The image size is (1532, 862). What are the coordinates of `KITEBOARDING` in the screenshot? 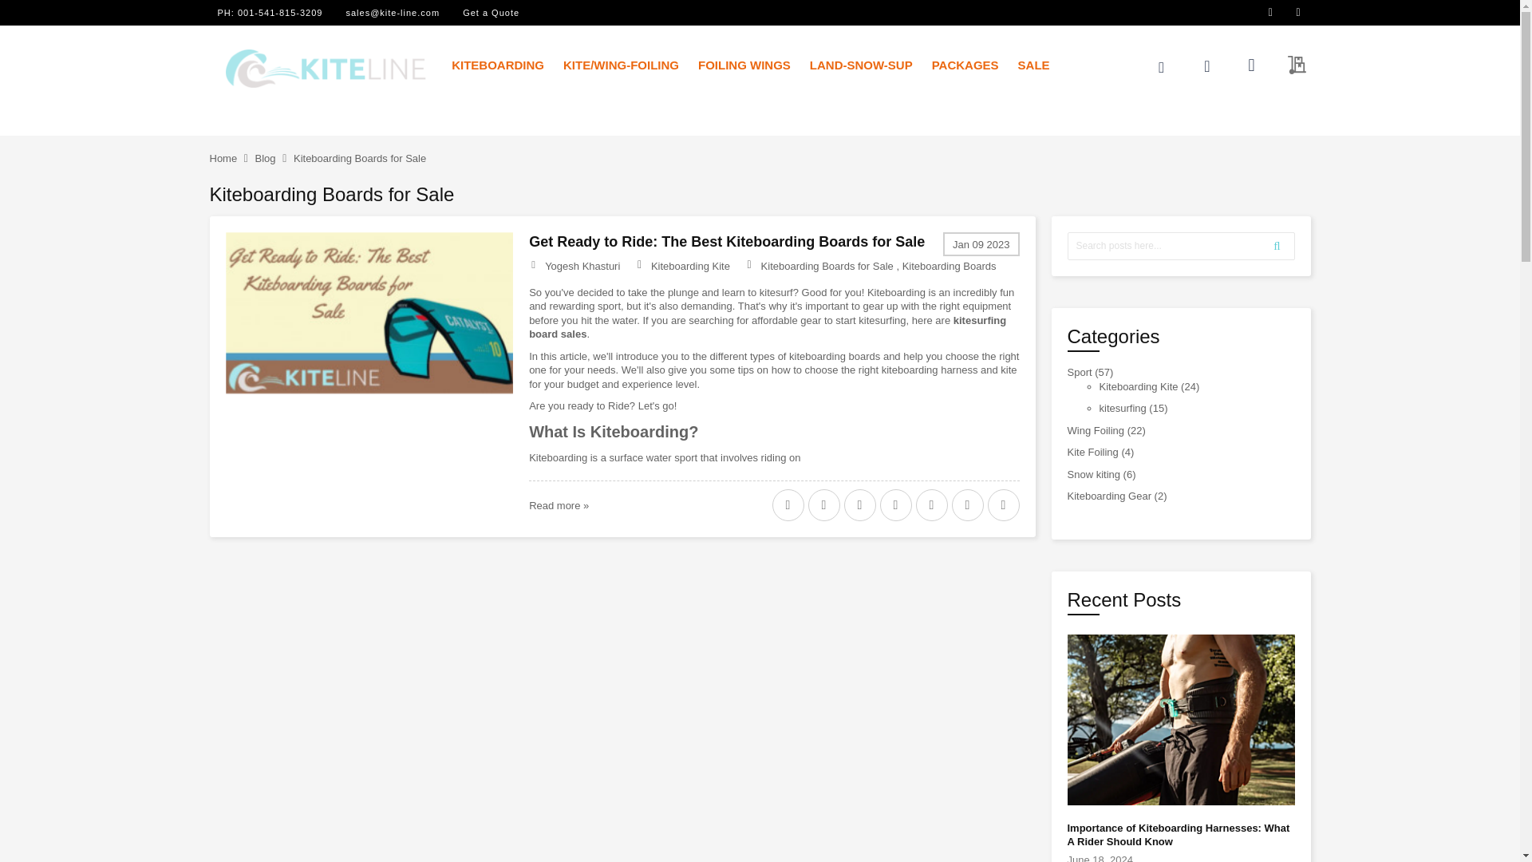 It's located at (498, 65).